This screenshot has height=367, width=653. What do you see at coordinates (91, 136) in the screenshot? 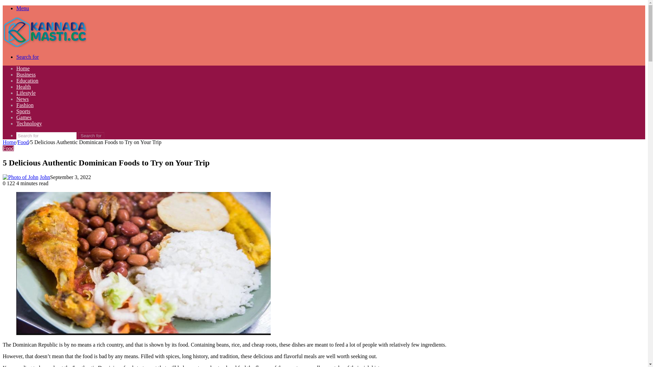
I see `Search for` at bounding box center [91, 136].